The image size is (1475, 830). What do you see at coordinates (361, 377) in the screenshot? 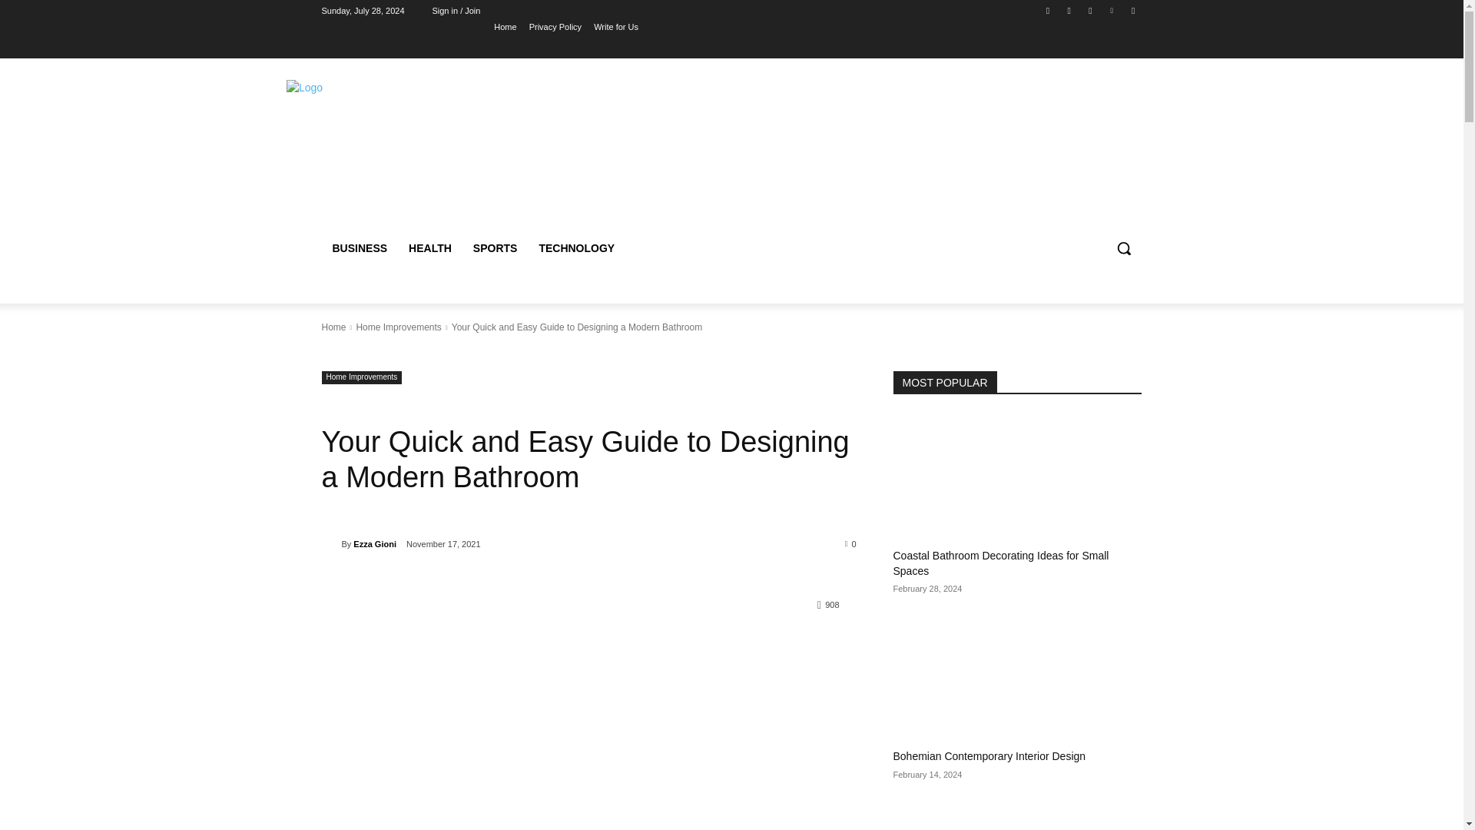
I see `Home Improvements` at bounding box center [361, 377].